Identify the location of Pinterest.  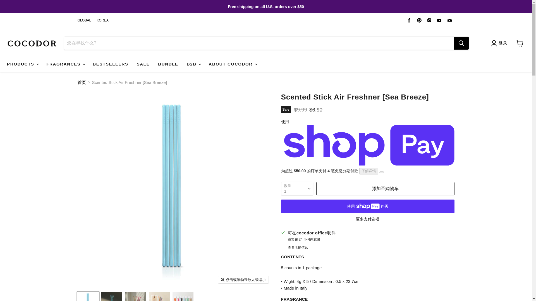
(419, 20).